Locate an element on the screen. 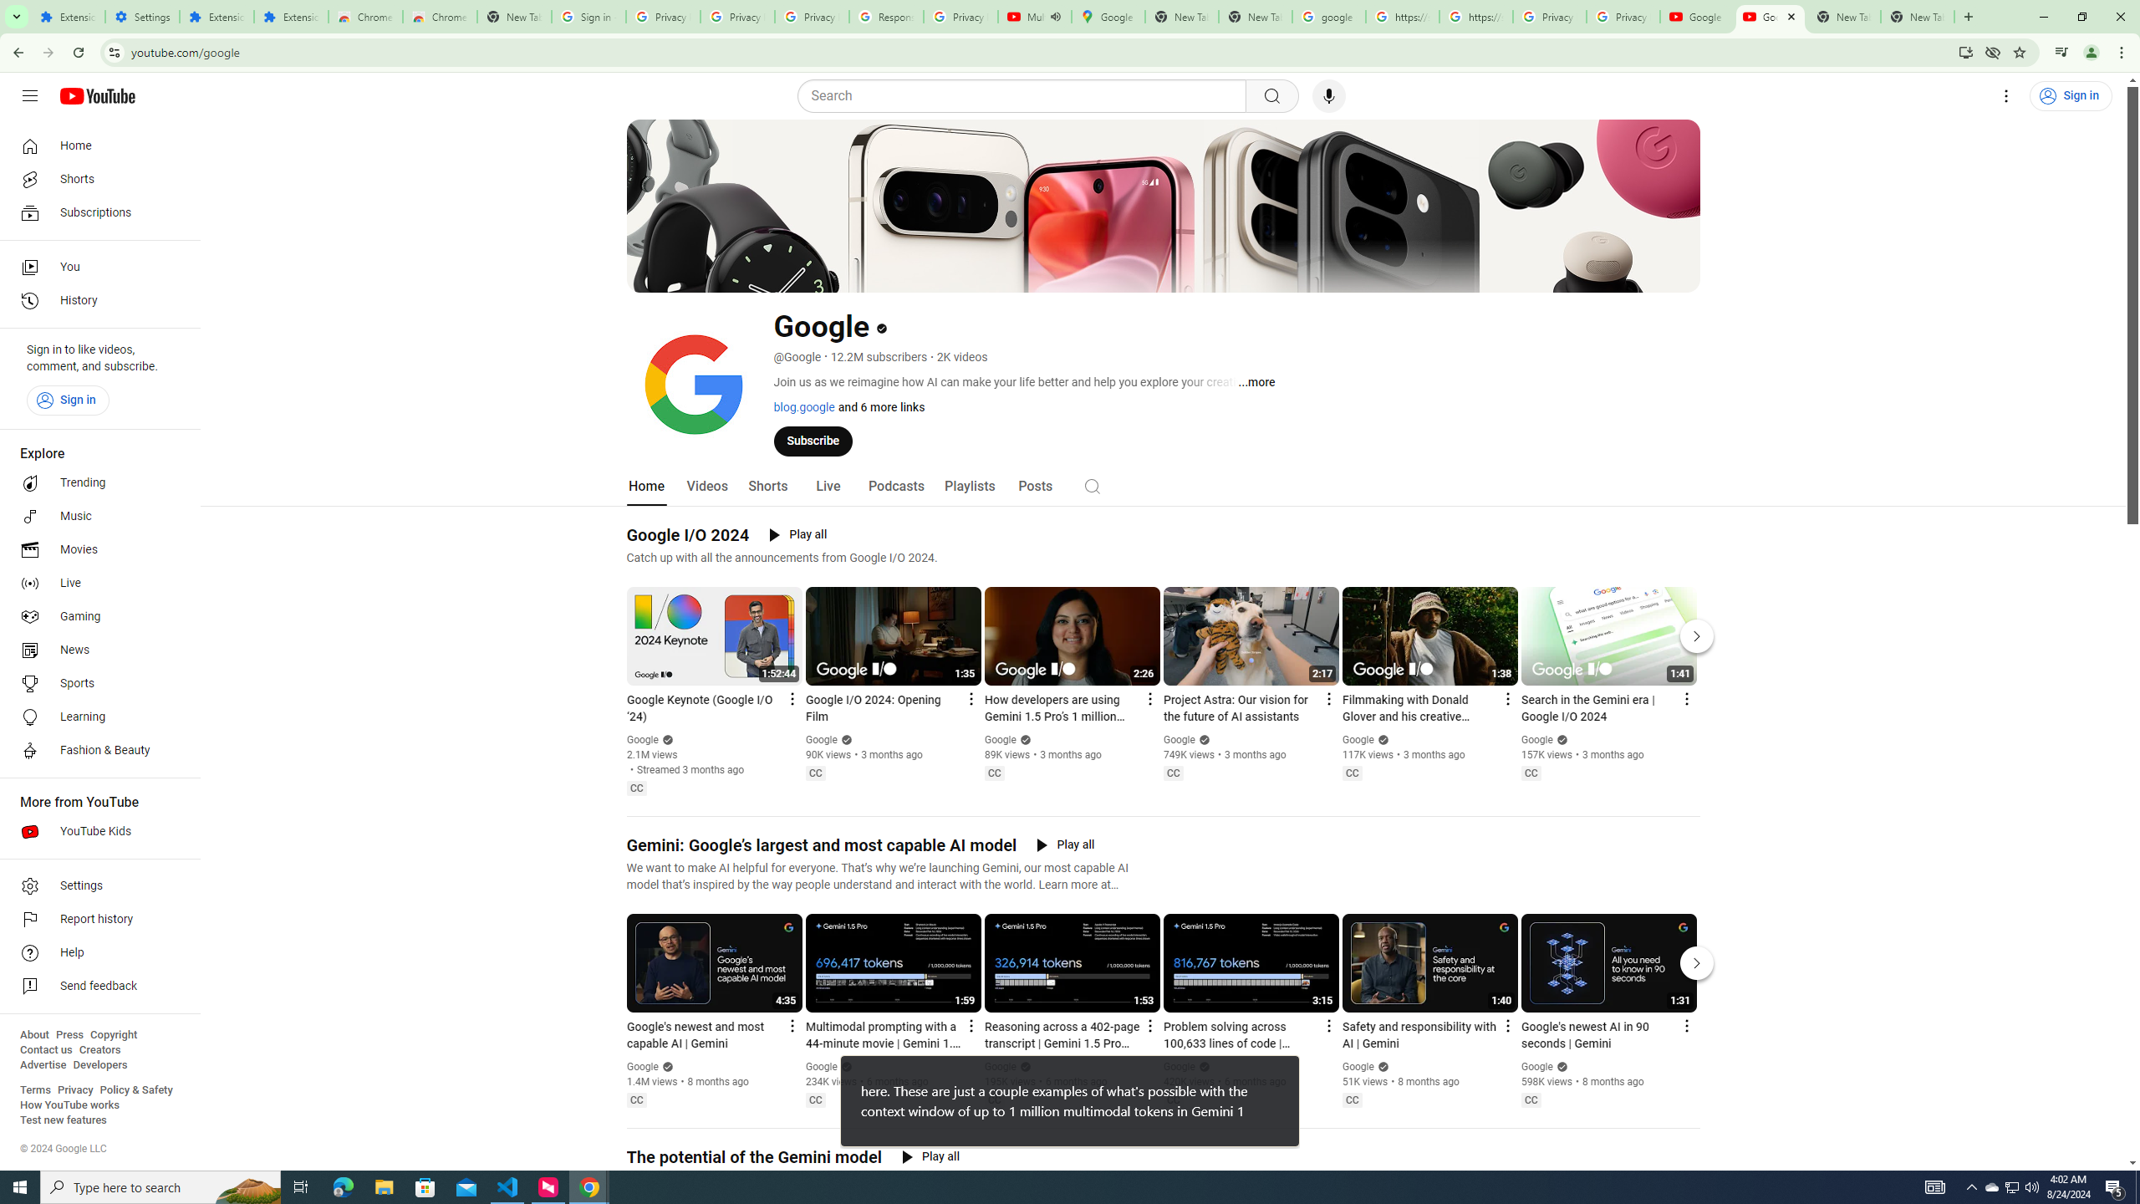  Advertise is located at coordinates (43, 1065).